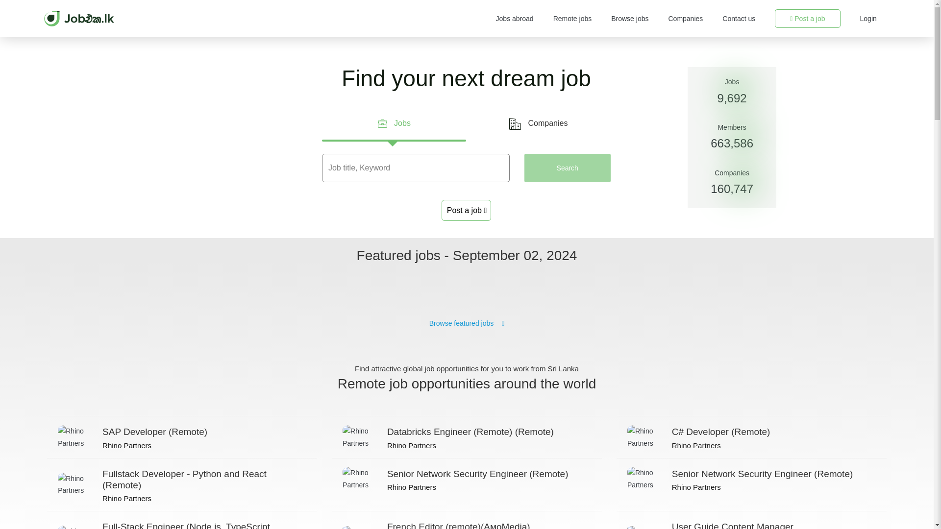  What do you see at coordinates (807, 19) in the screenshot?
I see `Post a job` at bounding box center [807, 19].